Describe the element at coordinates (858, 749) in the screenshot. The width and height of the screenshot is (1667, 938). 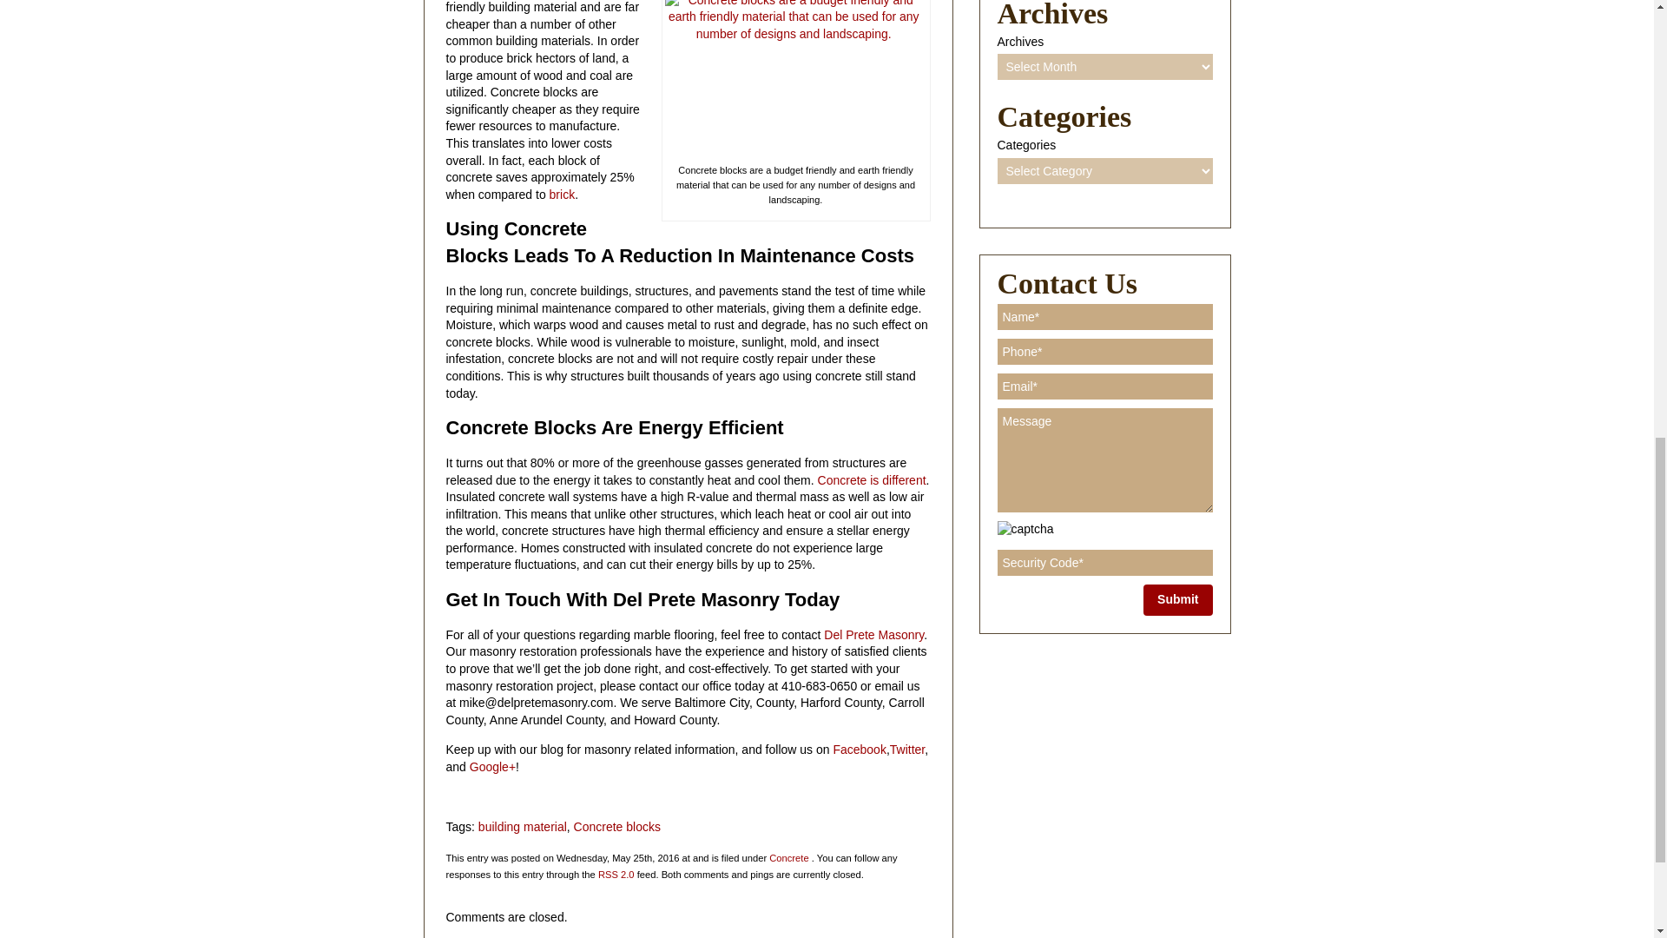
I see `Facebook` at that location.